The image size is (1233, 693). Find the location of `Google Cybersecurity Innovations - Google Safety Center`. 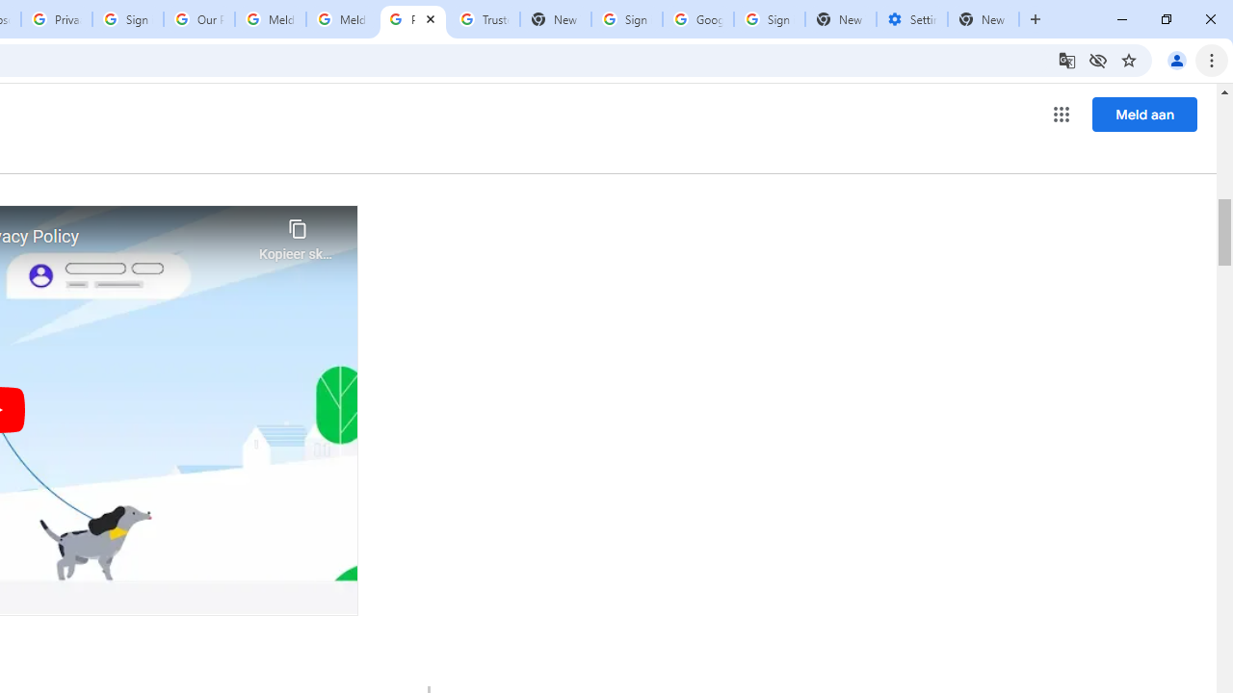

Google Cybersecurity Innovations - Google Safety Center is located at coordinates (697, 19).